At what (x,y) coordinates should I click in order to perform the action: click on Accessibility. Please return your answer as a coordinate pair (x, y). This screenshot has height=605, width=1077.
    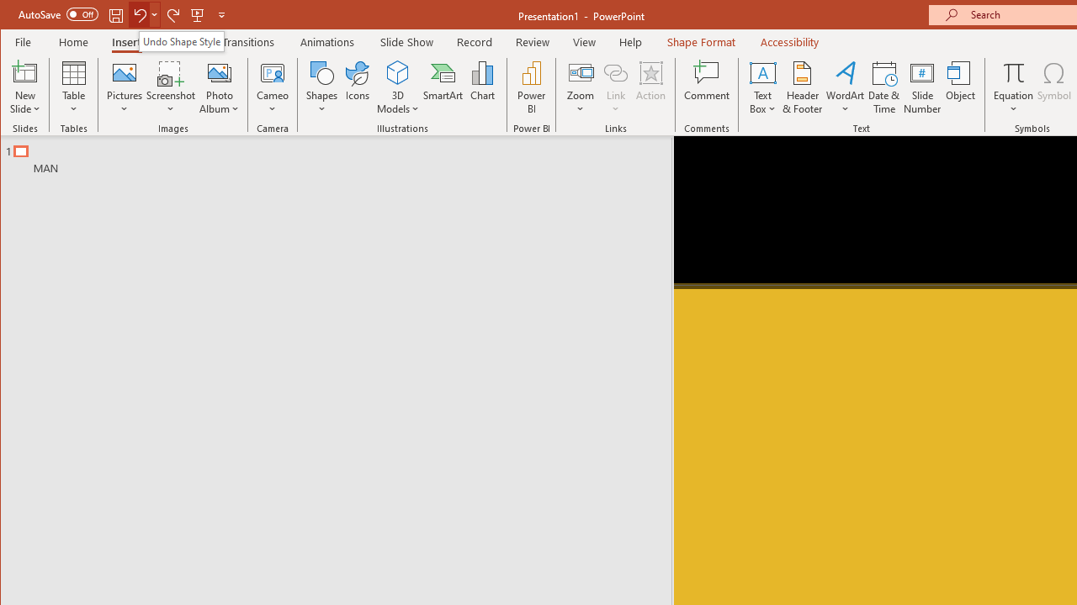
    Looking at the image, I should click on (789, 42).